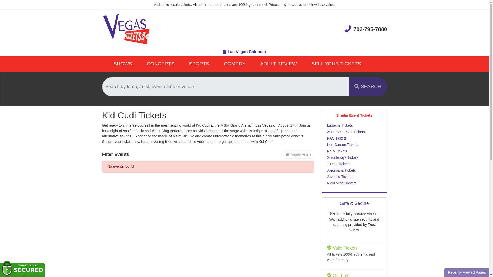 This screenshot has width=493, height=277. I want to click on SHOWS, so click(123, 64).